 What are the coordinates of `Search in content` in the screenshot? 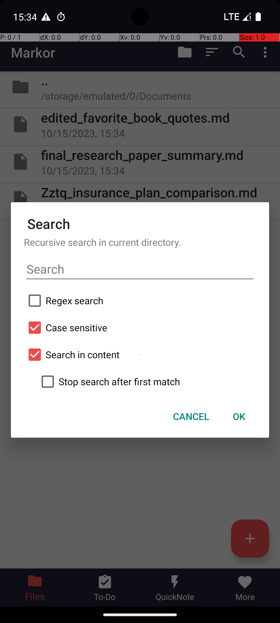 It's located at (140, 355).